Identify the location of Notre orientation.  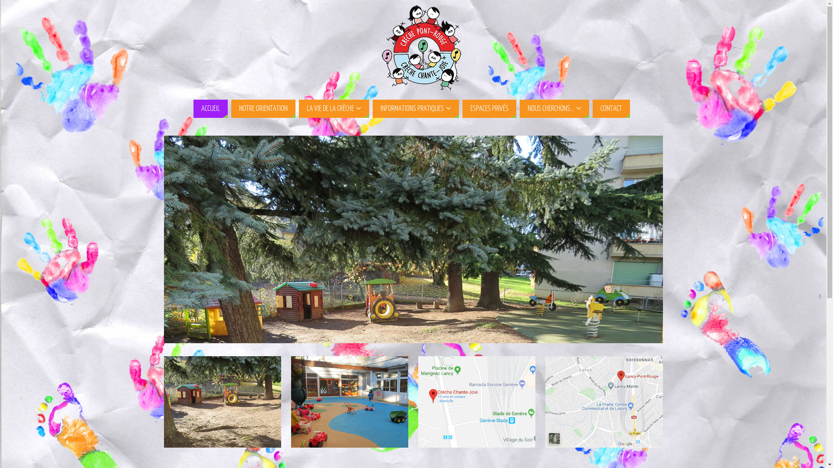
(223, 402).